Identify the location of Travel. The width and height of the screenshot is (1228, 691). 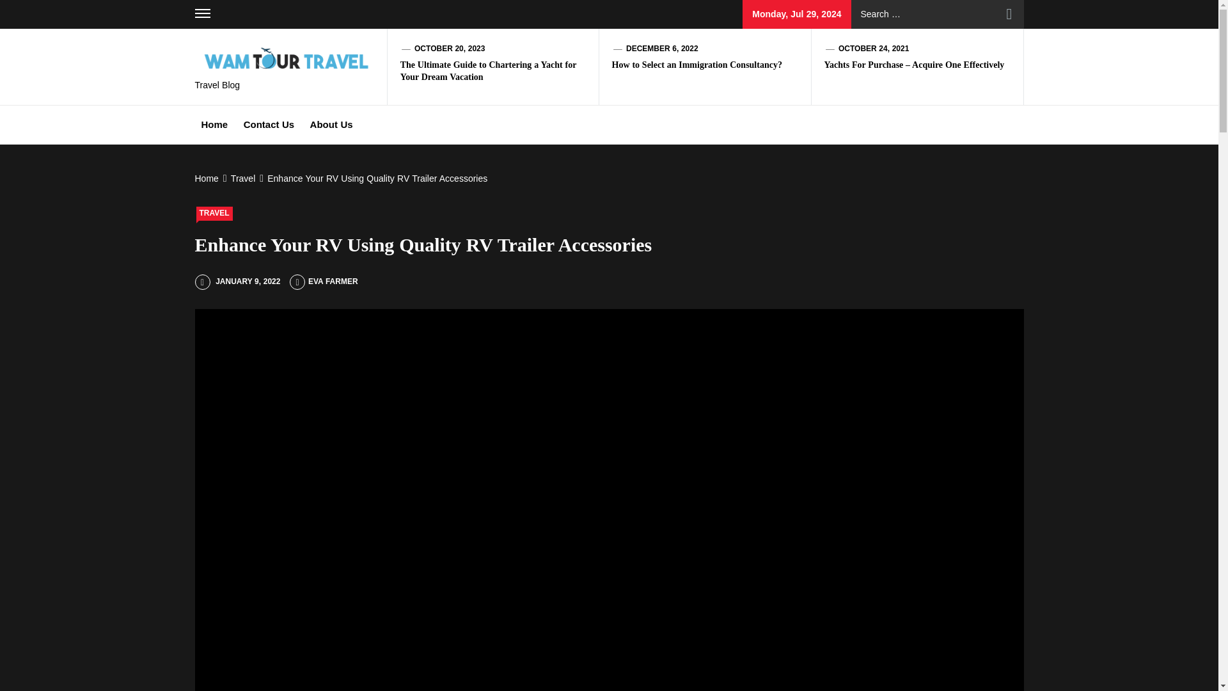
(241, 179).